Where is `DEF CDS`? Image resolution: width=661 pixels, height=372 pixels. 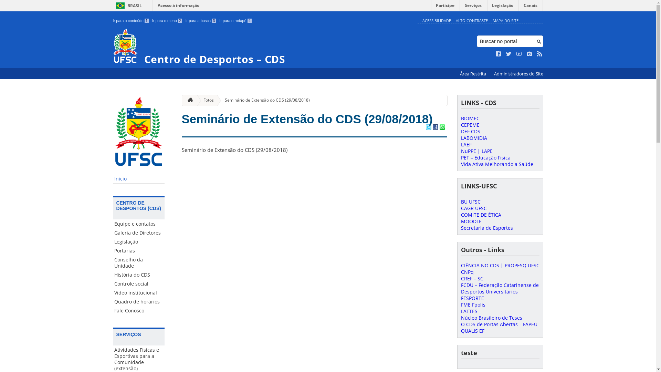 DEF CDS is located at coordinates (470, 132).